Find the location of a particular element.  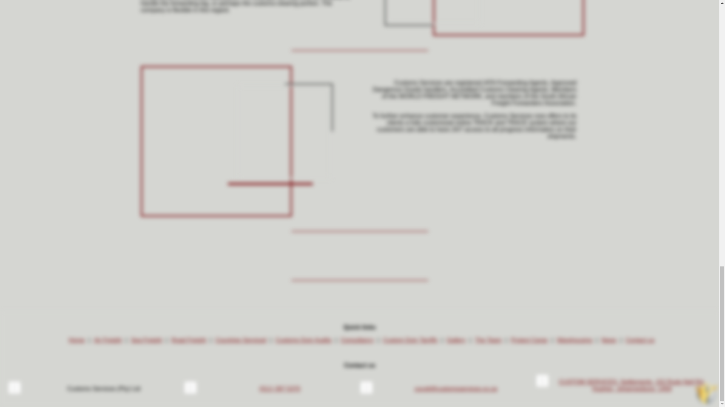

Company Contact Person is located at coordinates (103, 389).